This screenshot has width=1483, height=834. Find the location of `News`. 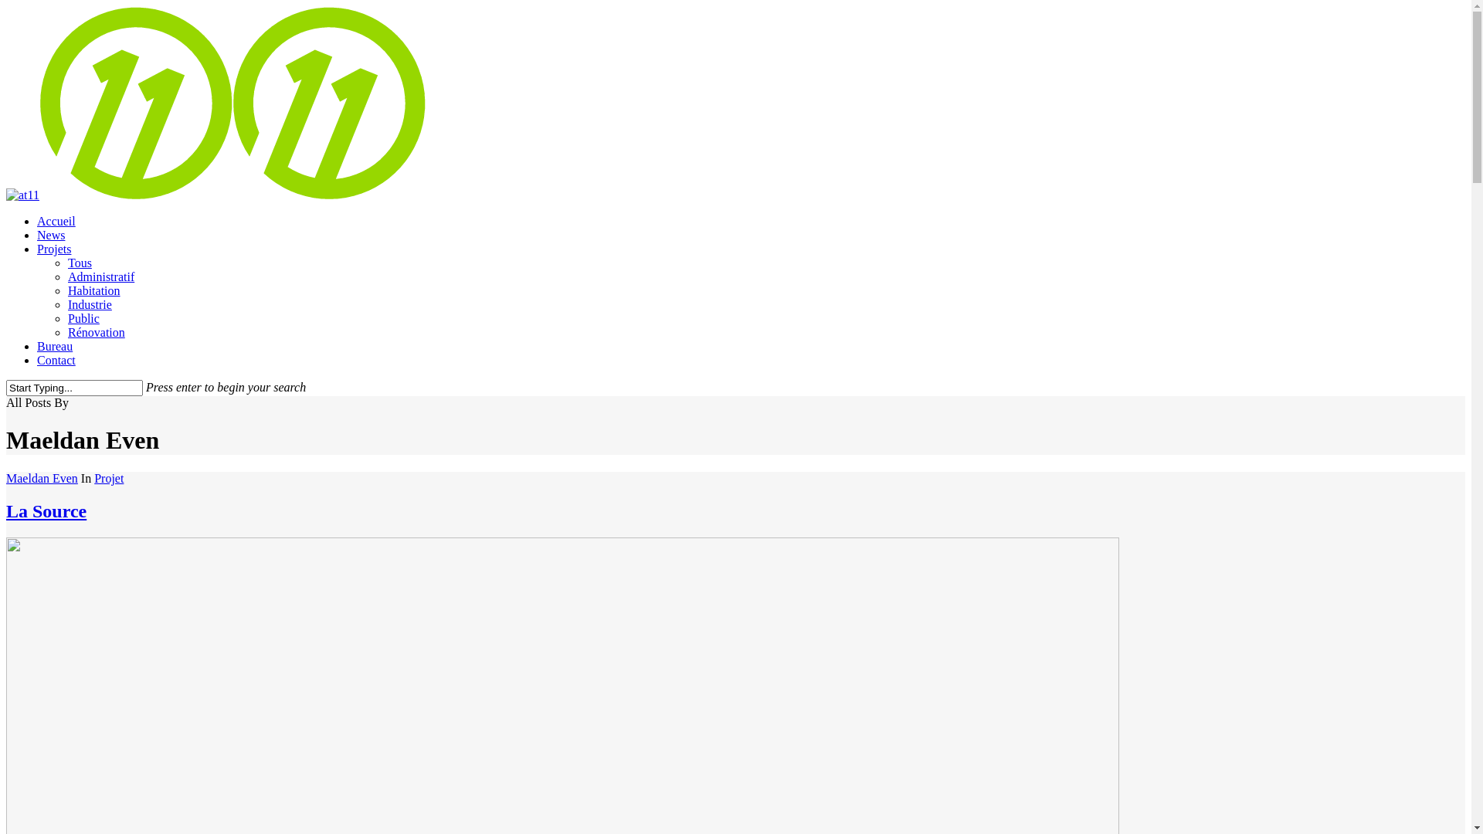

News is located at coordinates (51, 235).